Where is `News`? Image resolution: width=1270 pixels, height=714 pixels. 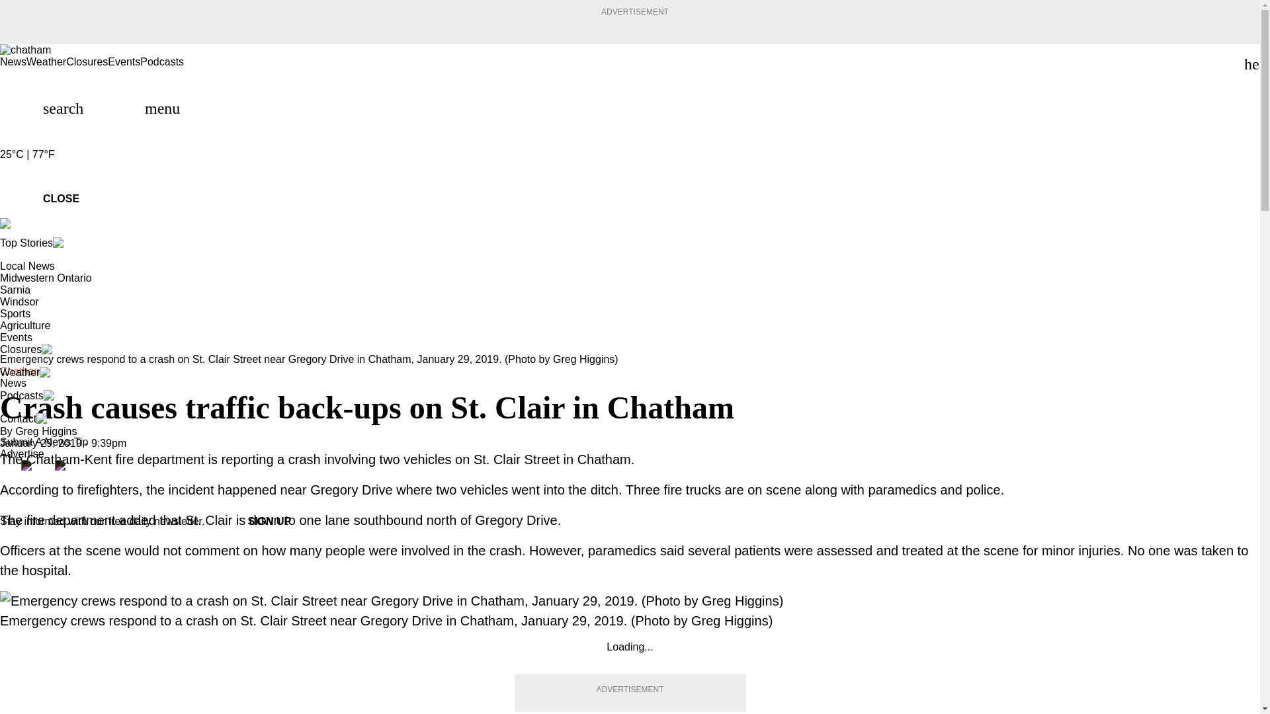 News is located at coordinates (13, 383).